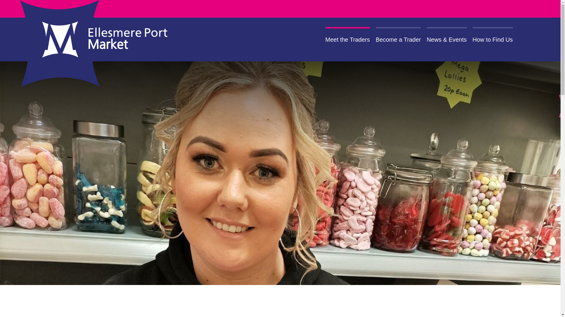  What do you see at coordinates (493, 39) in the screenshot?
I see `How to Find Us` at bounding box center [493, 39].